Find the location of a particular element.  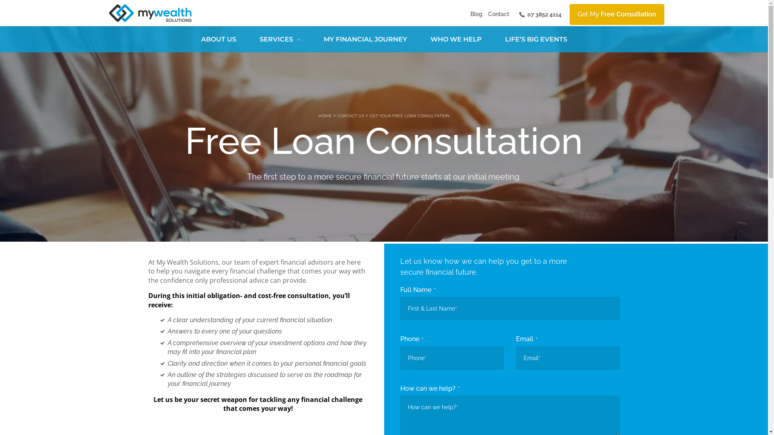

Get My Free Consultation is located at coordinates (617, 14).